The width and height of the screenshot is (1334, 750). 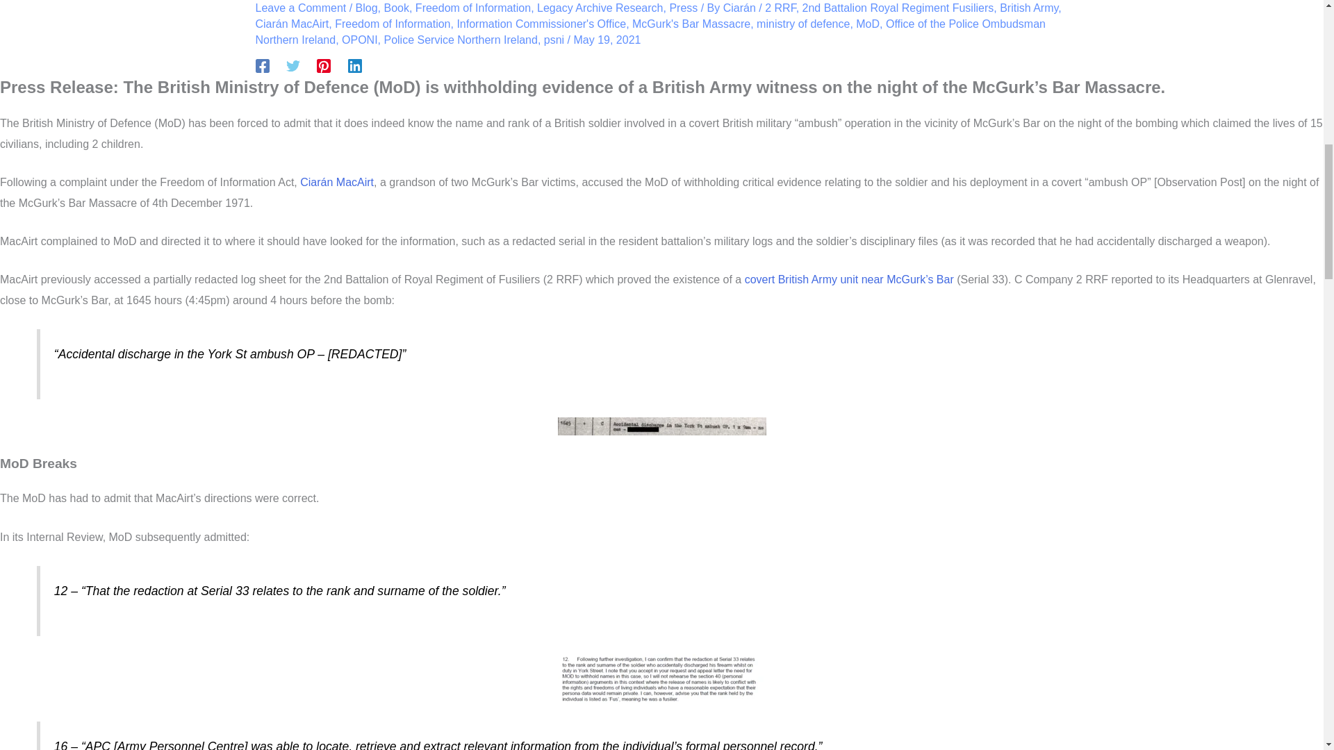 What do you see at coordinates (392, 24) in the screenshot?
I see `Freedom of Information` at bounding box center [392, 24].